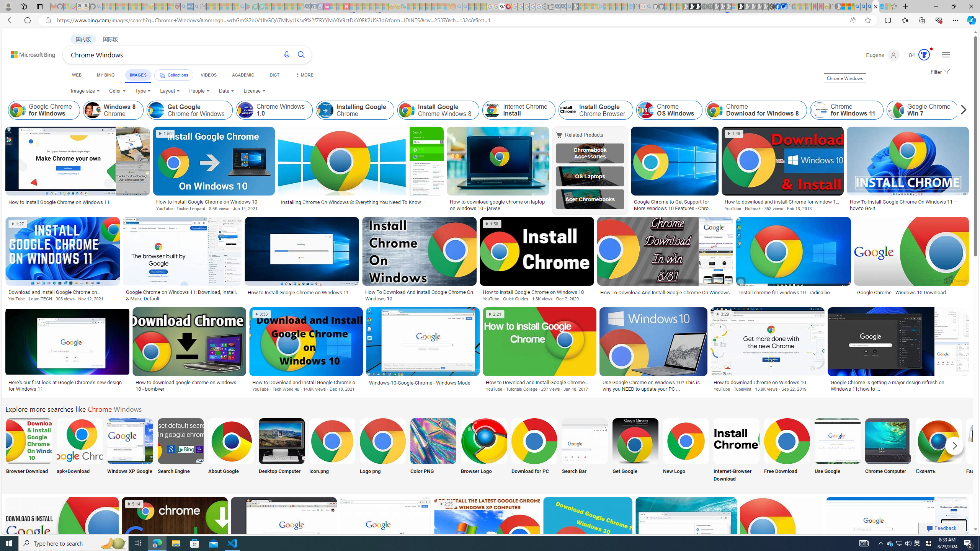 Image resolution: width=980 pixels, height=551 pixels. Describe the element at coordinates (242, 7) in the screenshot. I see `google - Search - Sleeping` at that location.